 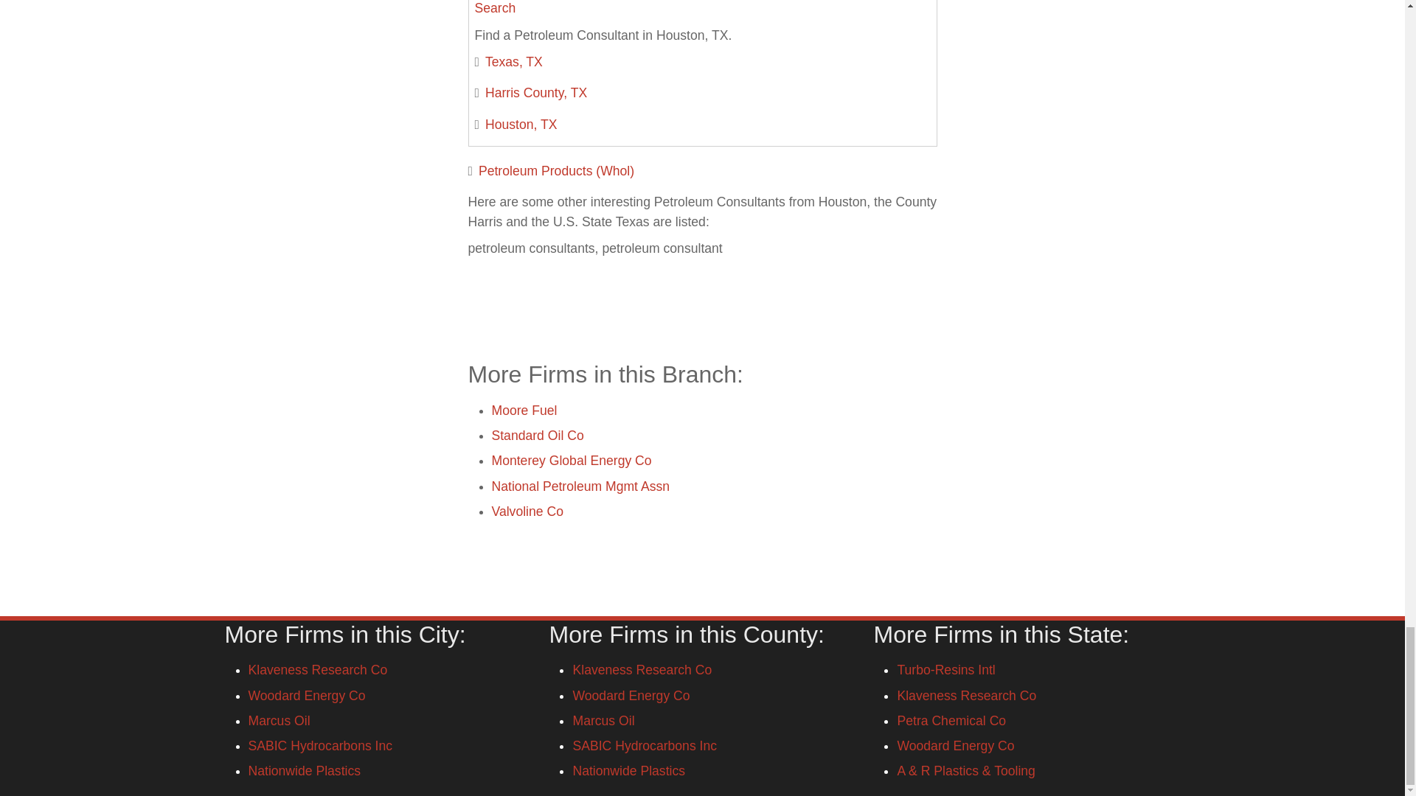 I want to click on Valvoline Co, so click(x=527, y=512).